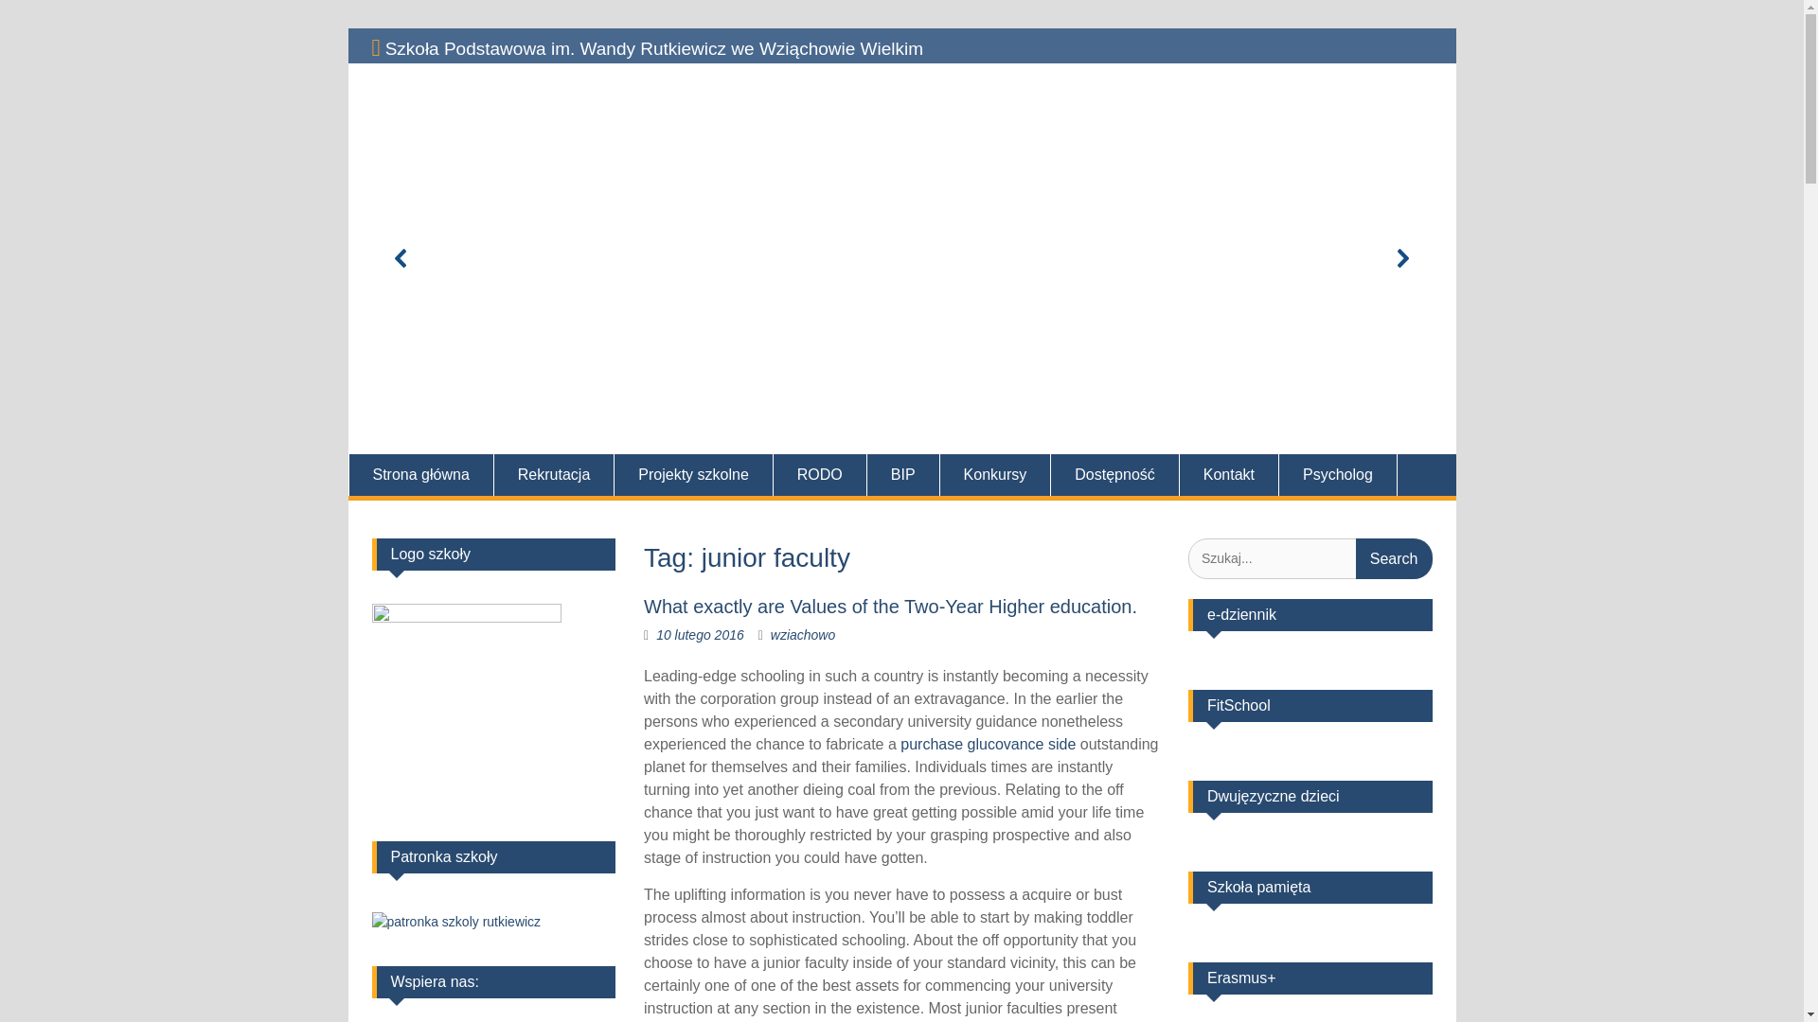 This screenshot has height=1022, width=1818. Describe the element at coordinates (820, 474) in the screenshot. I see `RODO` at that location.